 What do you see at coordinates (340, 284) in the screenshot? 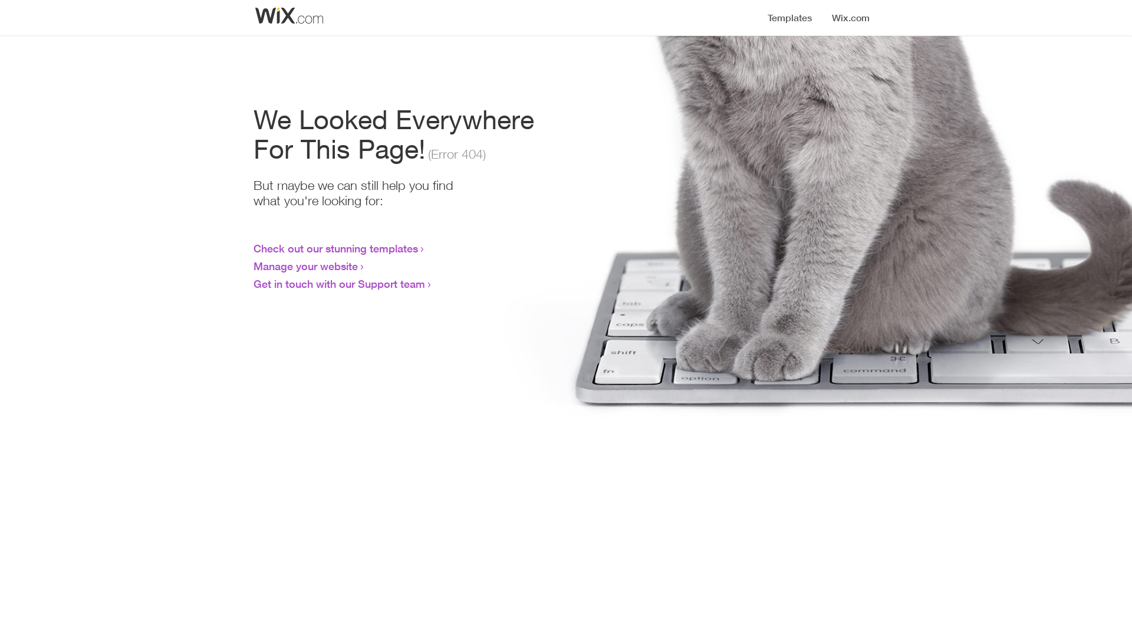
I see `Get in touch with our Support team` at bounding box center [340, 284].